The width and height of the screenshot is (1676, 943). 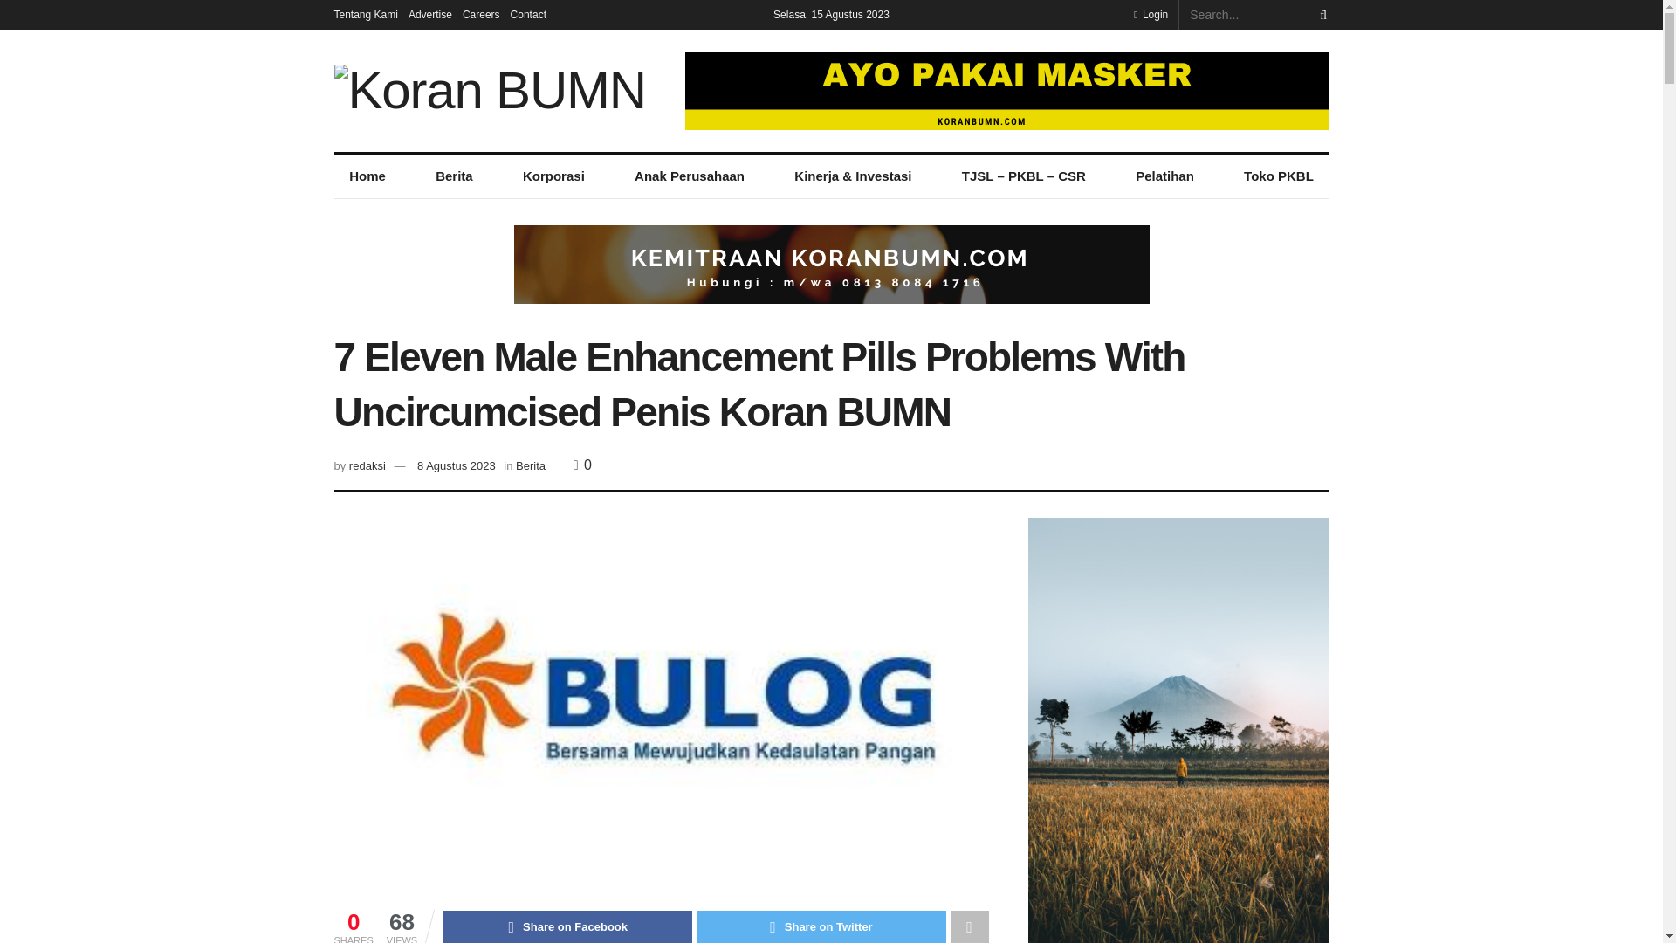 I want to click on Berita, so click(x=531, y=465).